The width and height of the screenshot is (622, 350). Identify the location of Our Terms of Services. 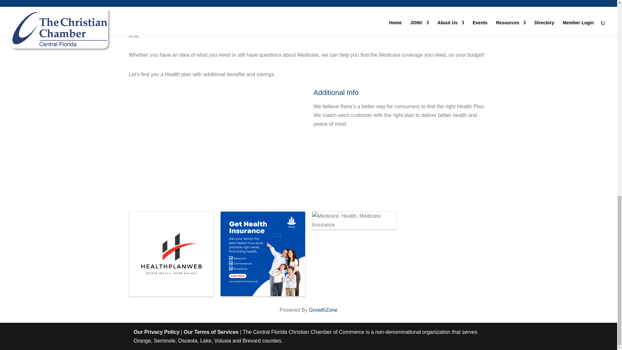
(211, 332).